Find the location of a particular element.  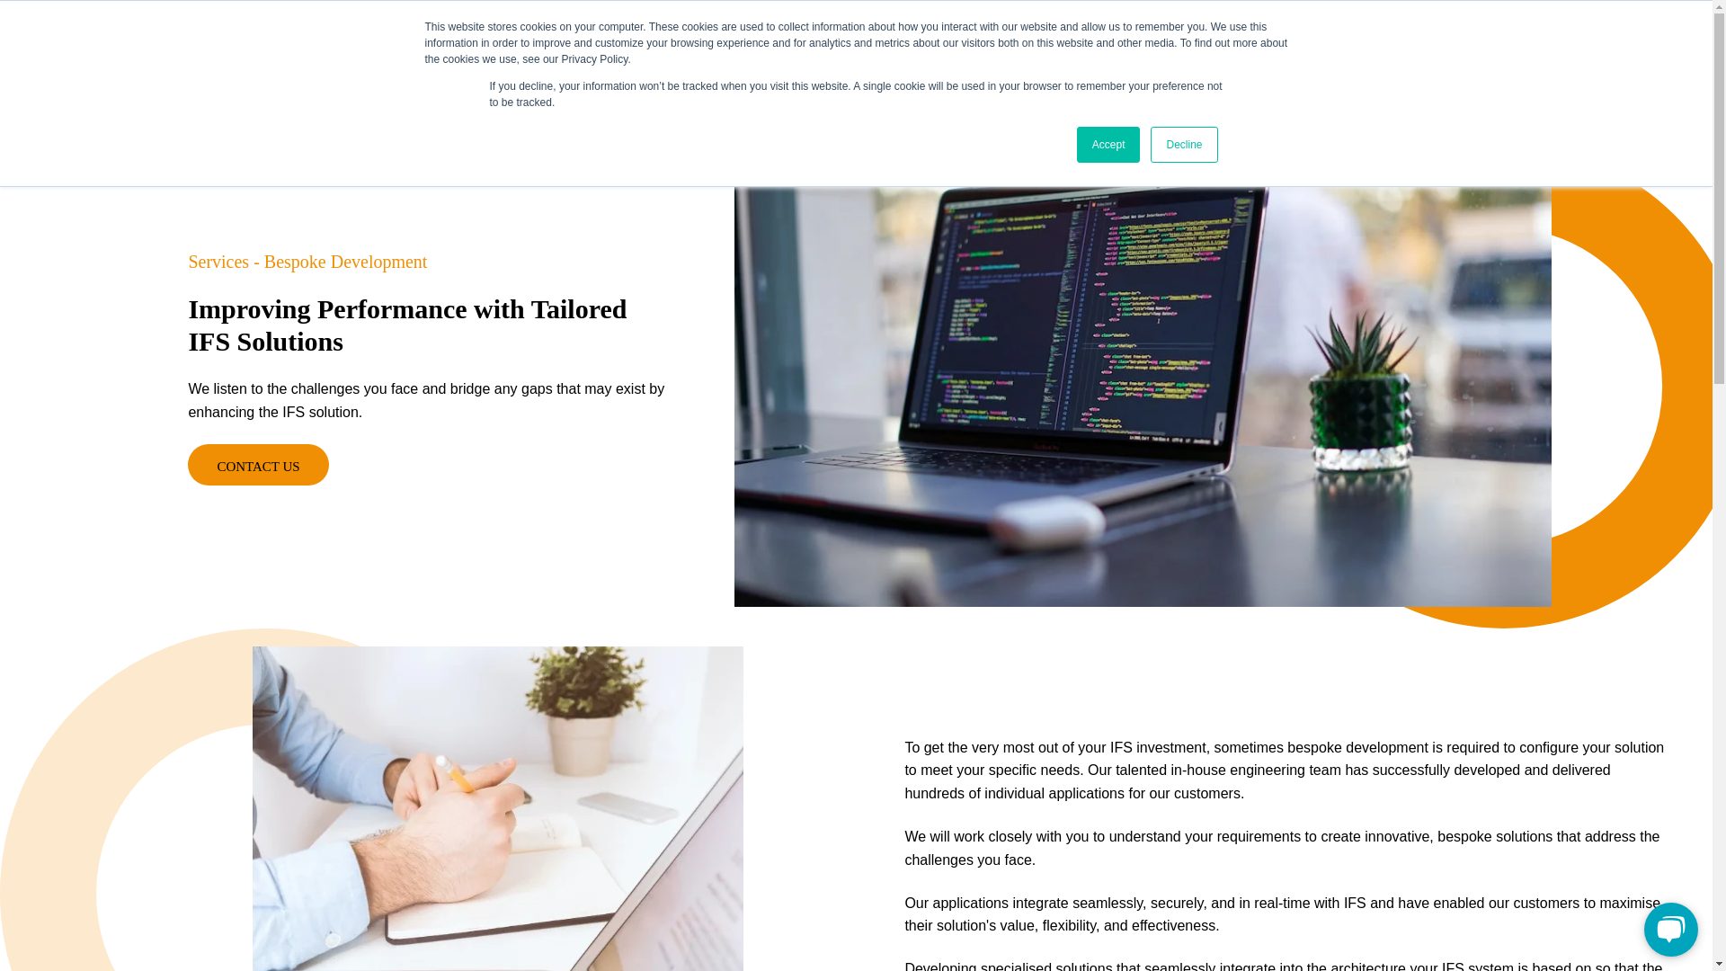

Decline is located at coordinates (1183, 145).